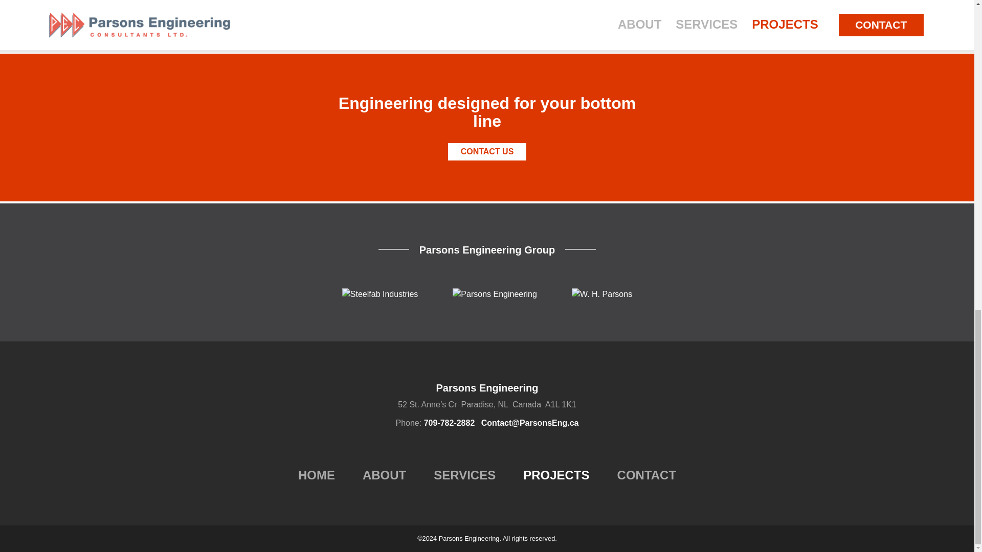 The image size is (982, 552). Describe the element at coordinates (556, 474) in the screenshot. I see `PROJECTS` at that location.